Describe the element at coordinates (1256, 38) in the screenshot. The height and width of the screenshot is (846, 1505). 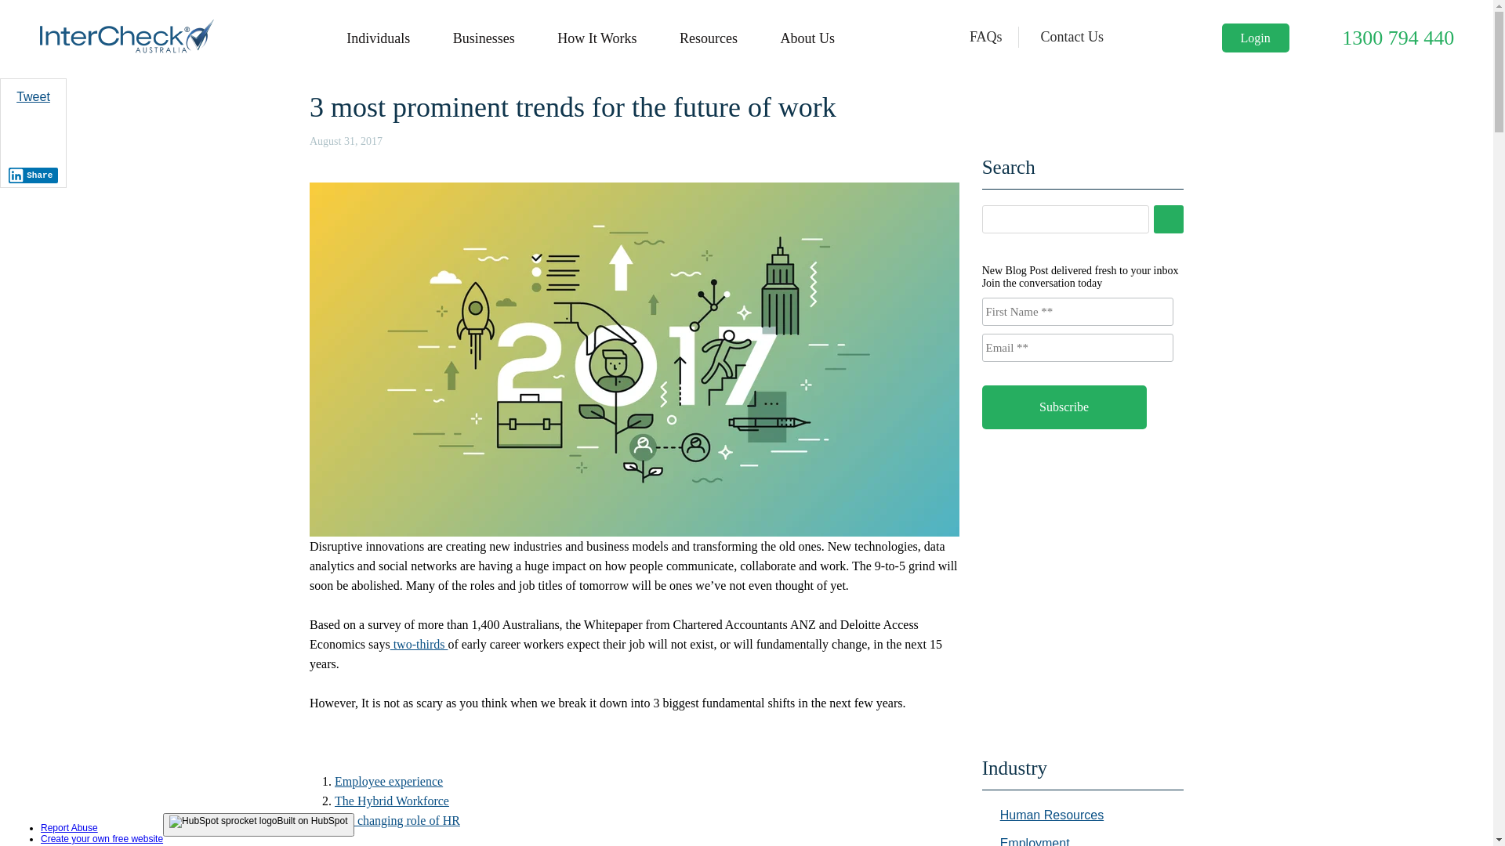
I see `Login` at that location.